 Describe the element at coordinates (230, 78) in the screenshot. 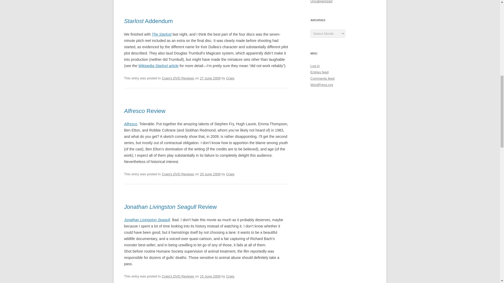

I see `View all posts by Craig` at that location.